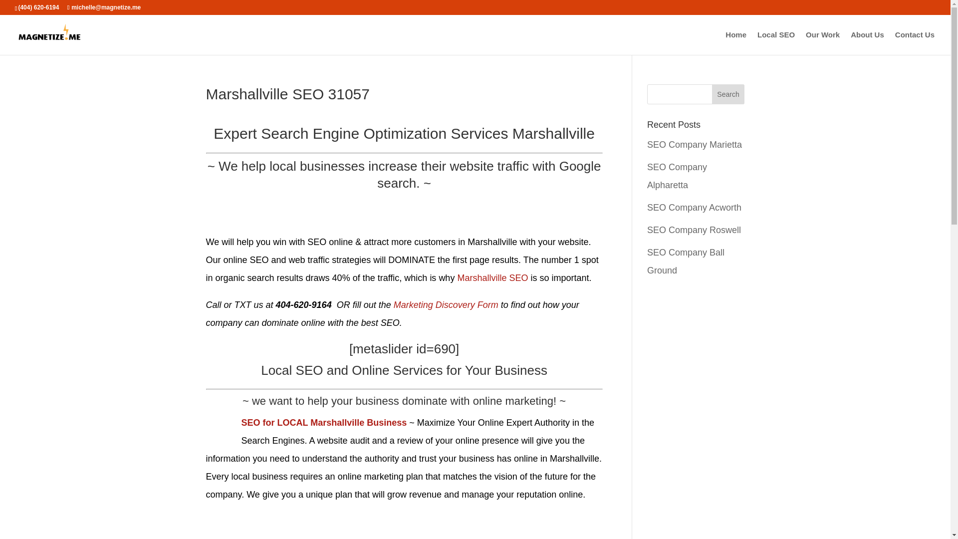 The image size is (958, 539). I want to click on SEO Company Alpharetta, so click(677, 176).